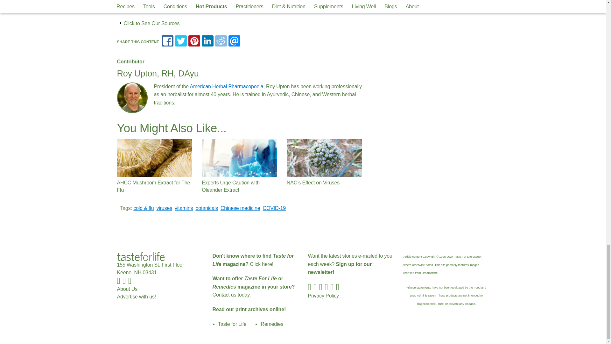 The height and width of the screenshot is (344, 611). What do you see at coordinates (176, 7) in the screenshot?
I see `tfl-roy-upton-immune-defense.pdf` at bounding box center [176, 7].